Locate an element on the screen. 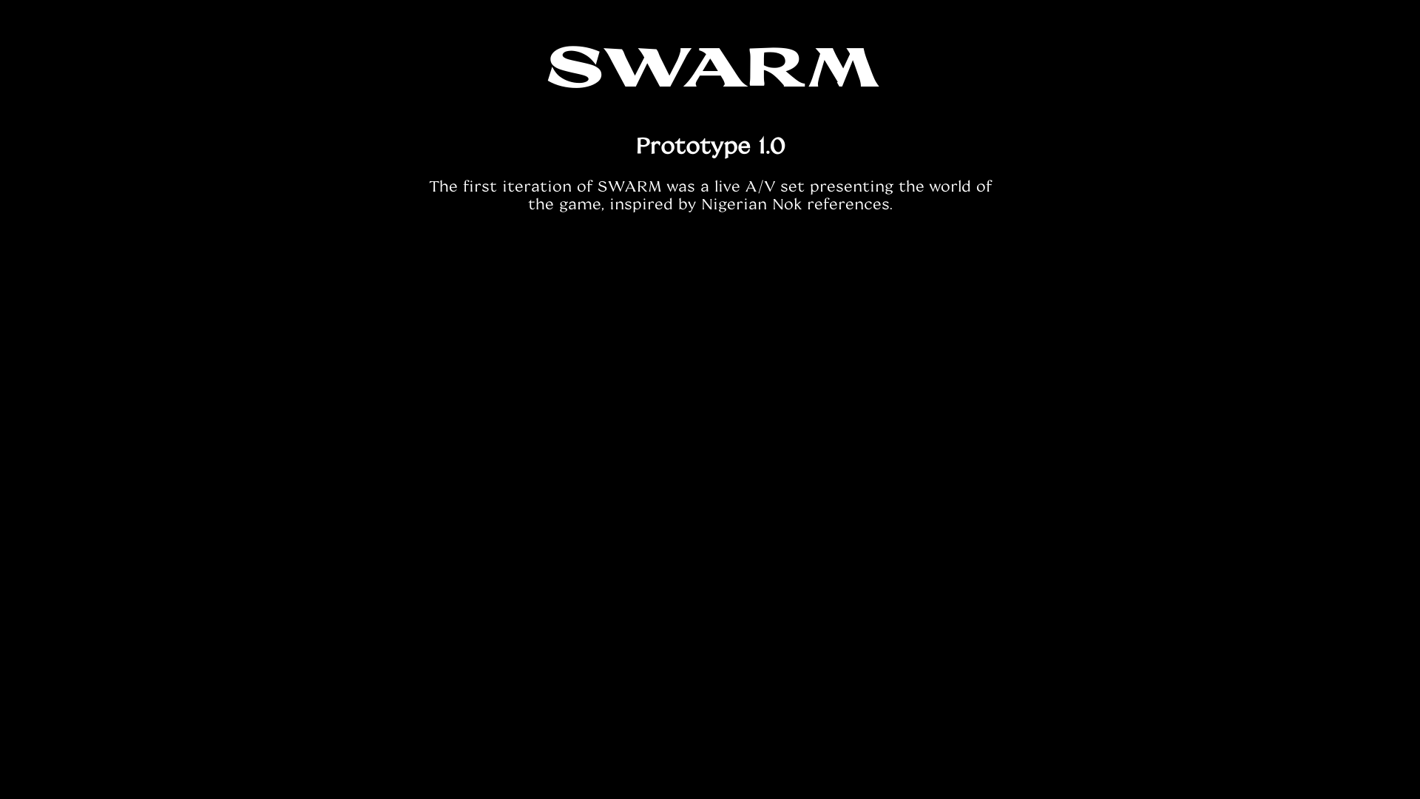  YouTube video player is located at coordinates (710, 419).